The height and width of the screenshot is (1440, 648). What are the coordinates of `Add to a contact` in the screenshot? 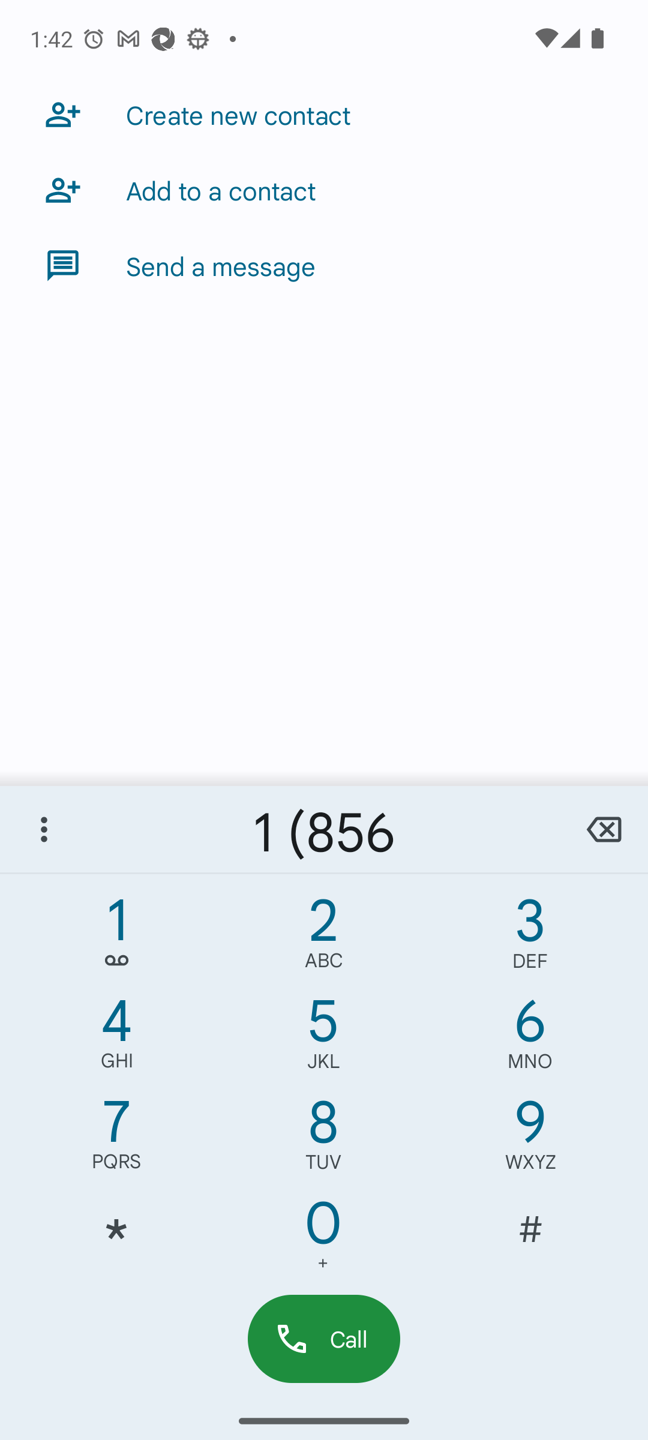 It's located at (324, 190).